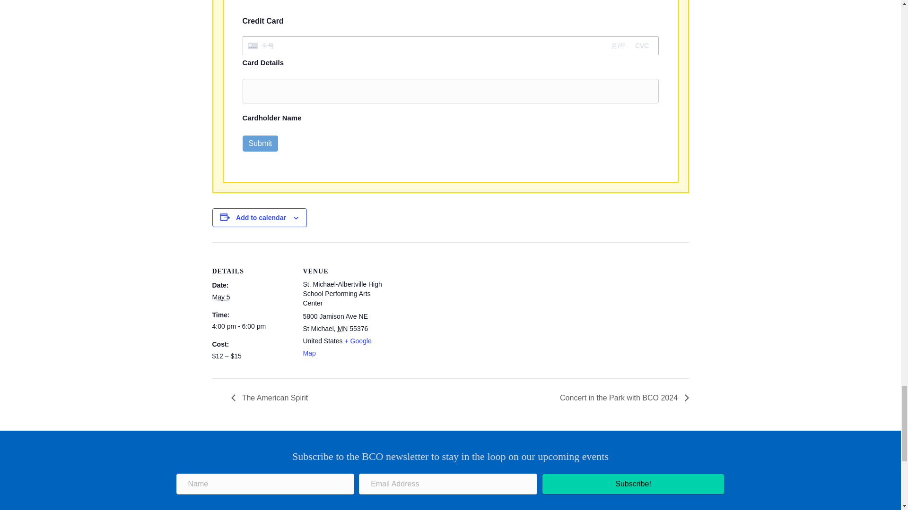 The height and width of the screenshot is (510, 908). Describe the element at coordinates (220, 297) in the screenshot. I see `2024-05-05` at that location.